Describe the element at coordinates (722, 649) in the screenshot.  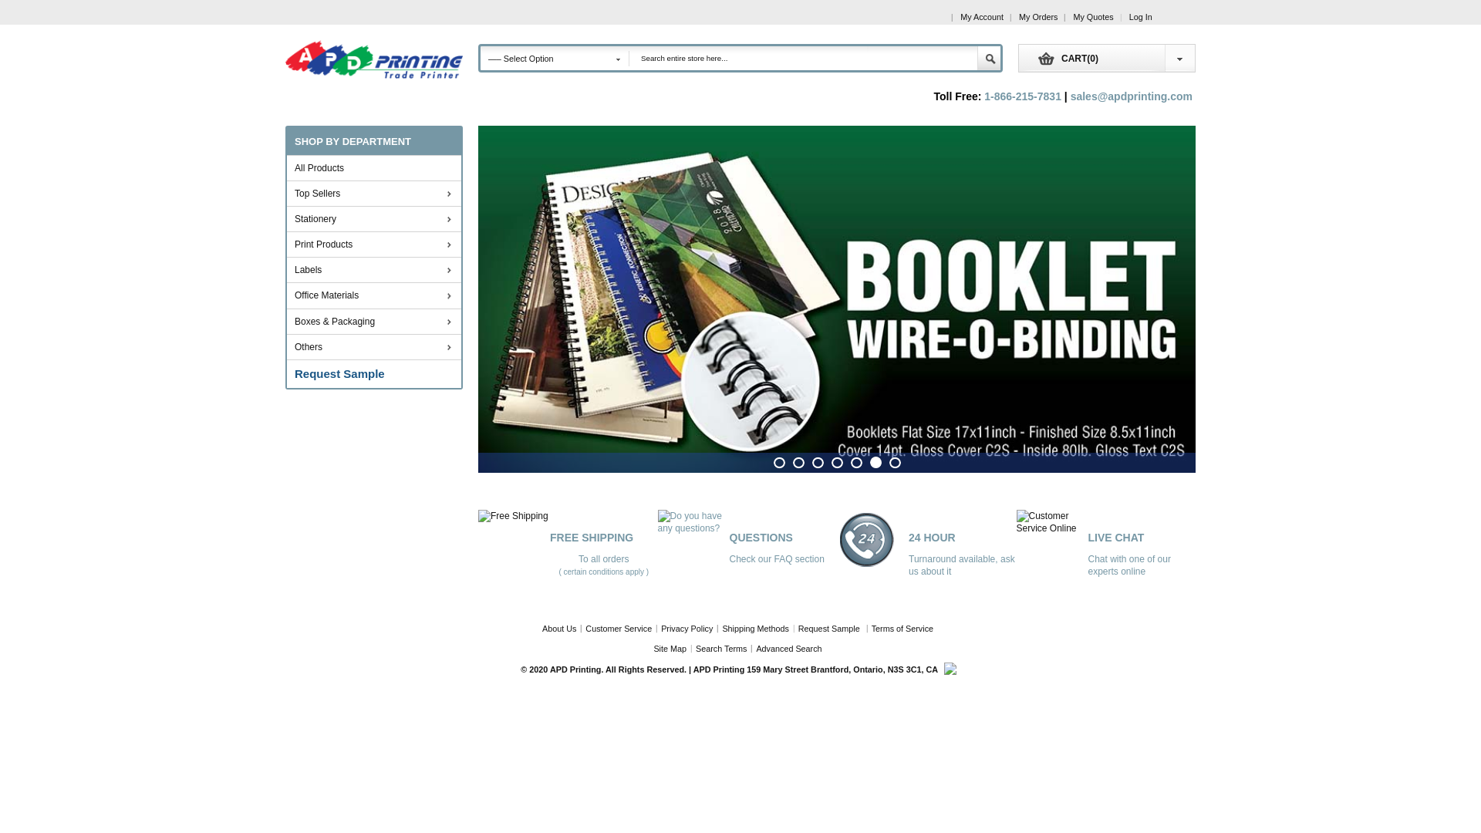
I see `Search Terms` at that location.